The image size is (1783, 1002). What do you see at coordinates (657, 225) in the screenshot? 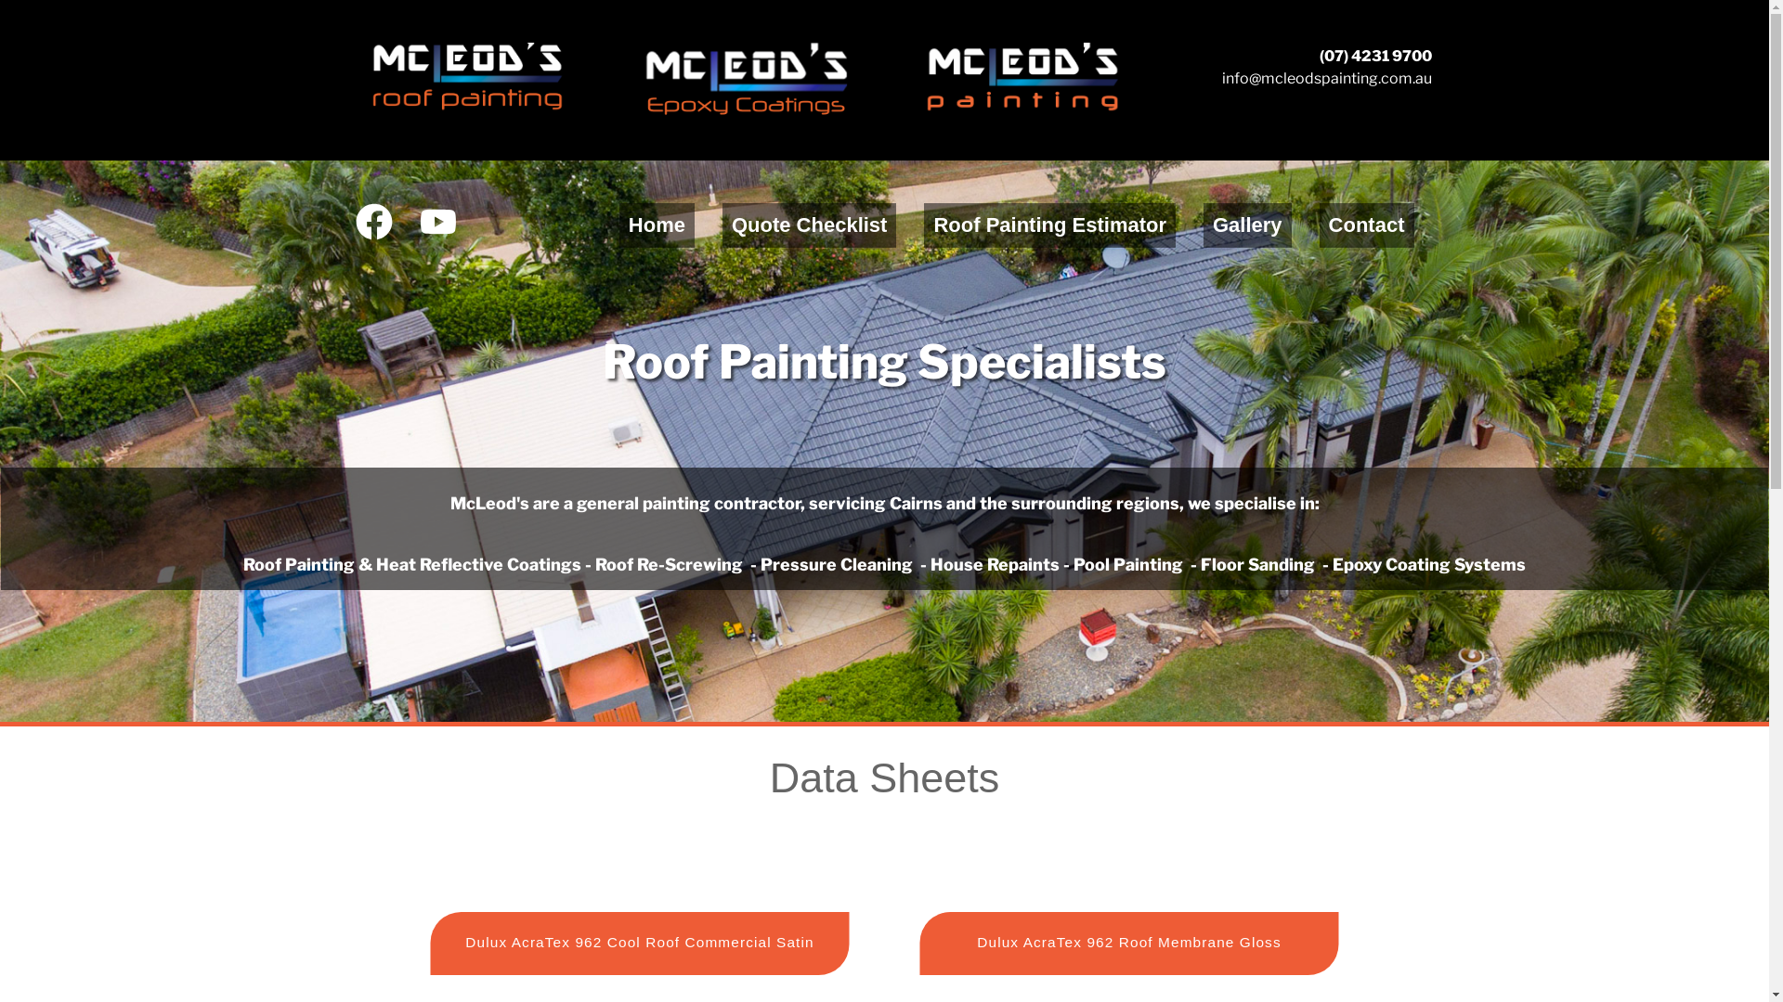
I see `Home` at bounding box center [657, 225].